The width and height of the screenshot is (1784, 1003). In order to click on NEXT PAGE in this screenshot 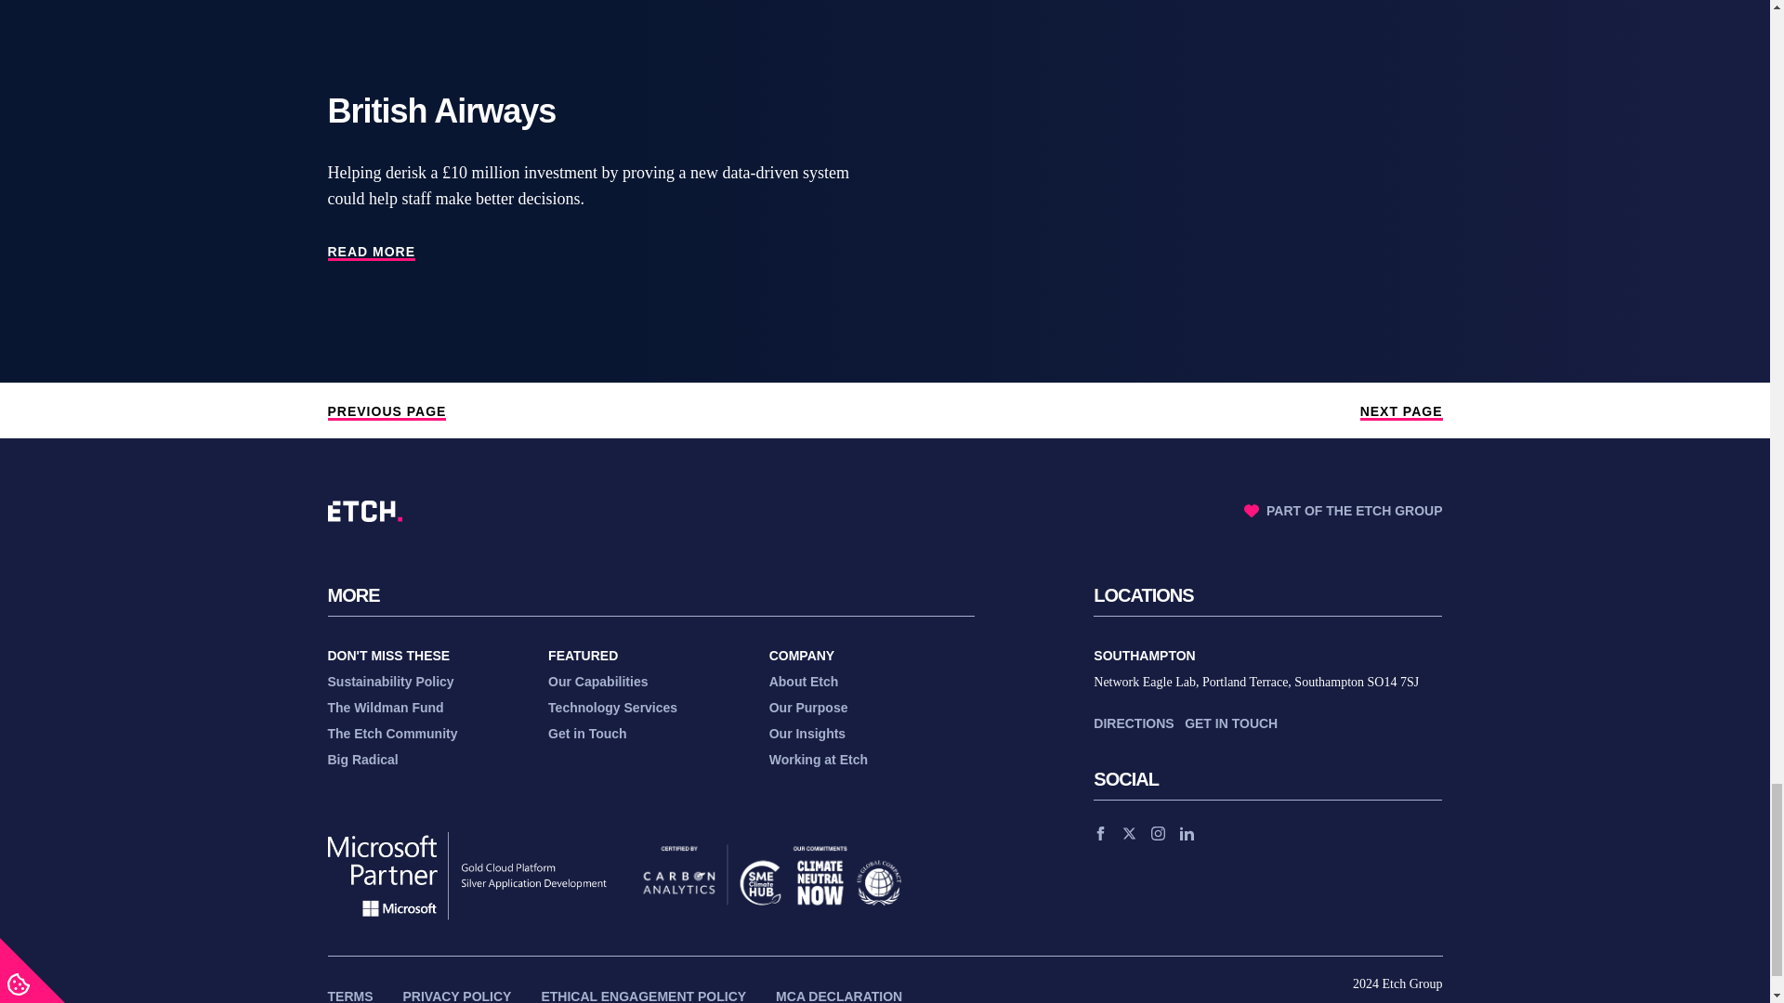, I will do `click(1401, 412)`.